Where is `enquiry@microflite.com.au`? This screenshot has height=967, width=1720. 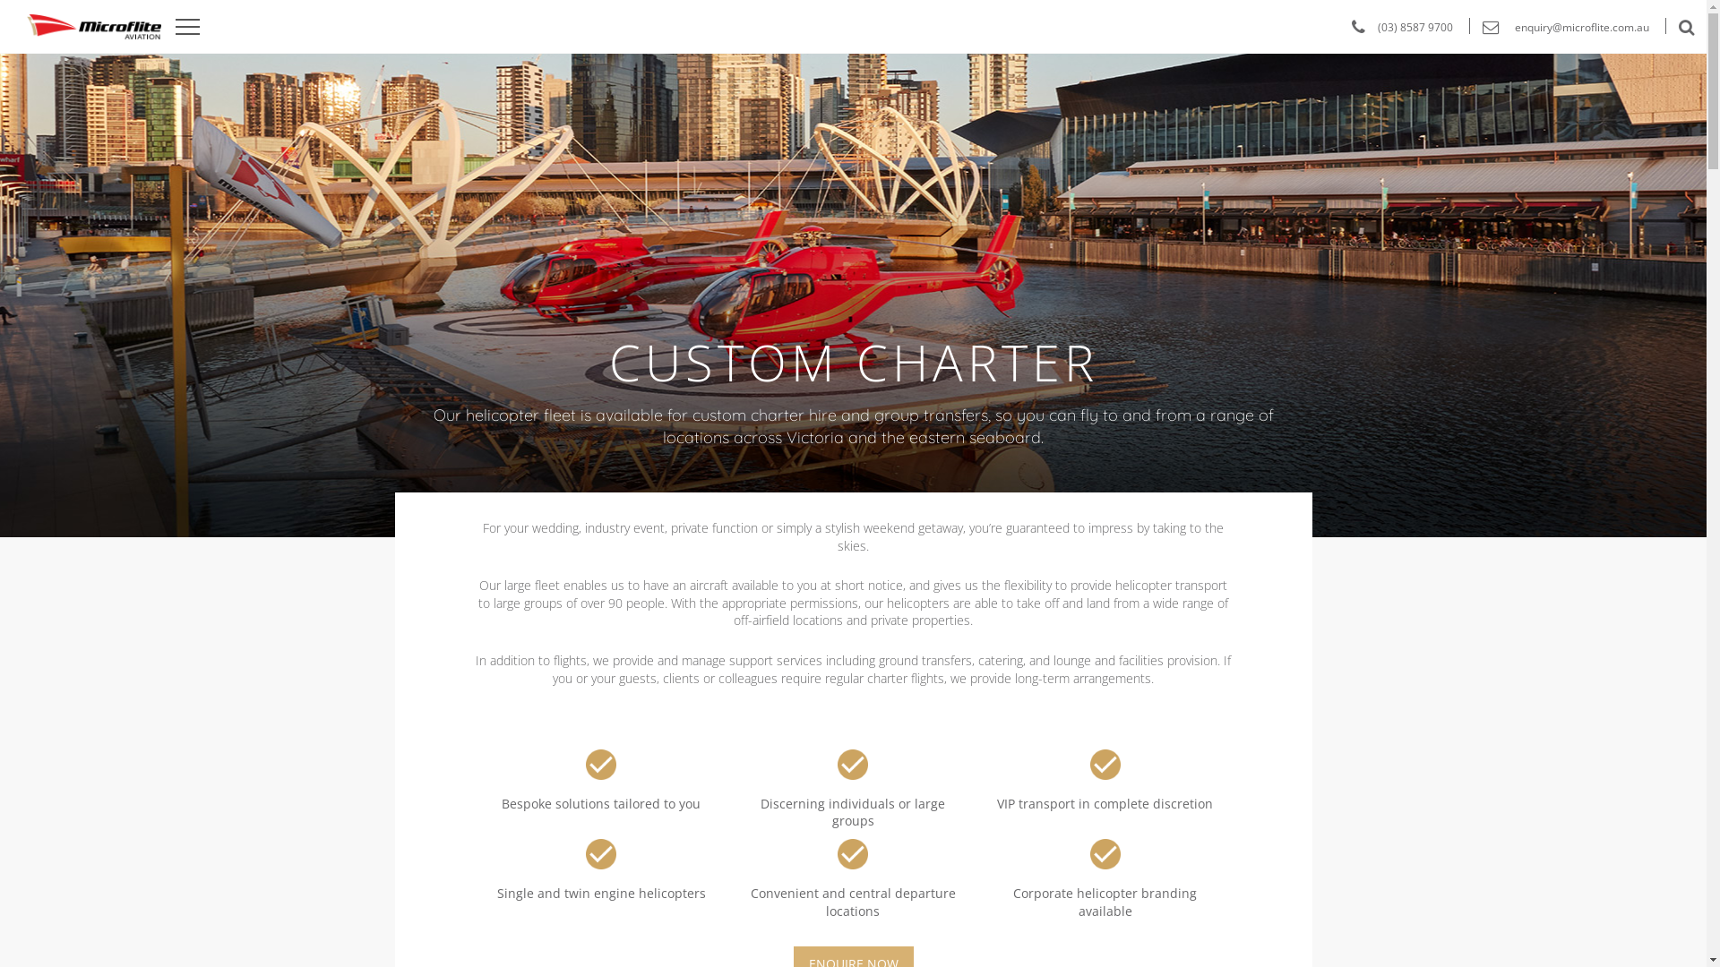
enquiry@microflite.com.au is located at coordinates (1560, 27).